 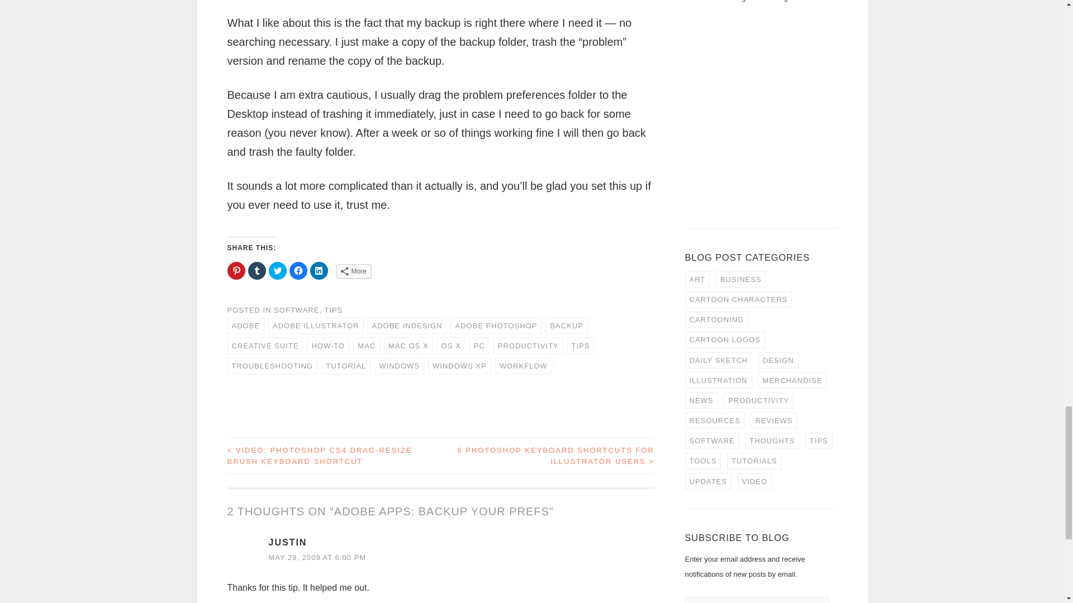 What do you see at coordinates (296, 309) in the screenshot?
I see `SOFTWARE` at bounding box center [296, 309].